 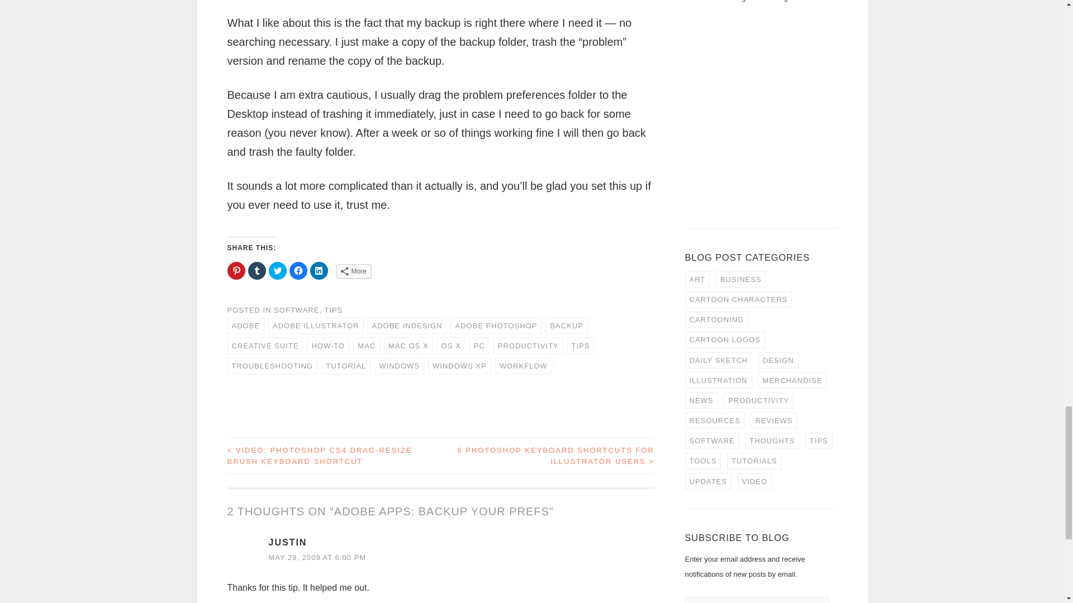 What do you see at coordinates (296, 309) in the screenshot?
I see `SOFTWARE` at bounding box center [296, 309].